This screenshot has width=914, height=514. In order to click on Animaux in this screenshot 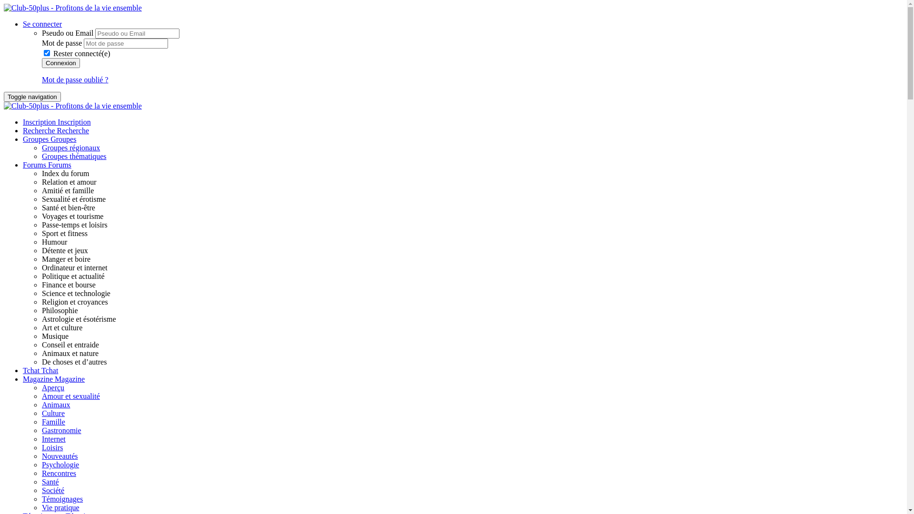, I will do `click(56, 405)`.